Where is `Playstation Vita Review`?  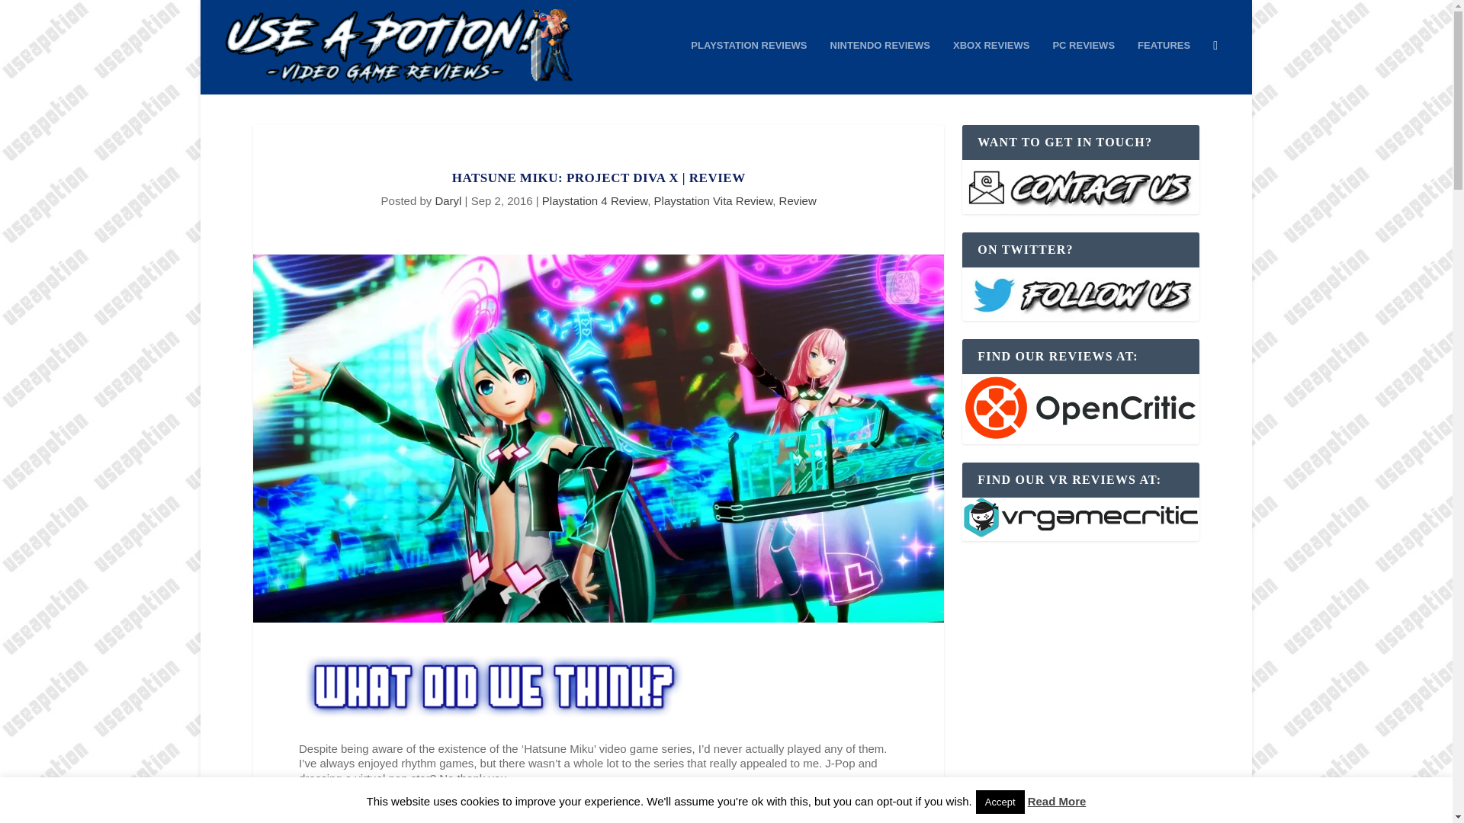
Playstation Vita Review is located at coordinates (714, 200).